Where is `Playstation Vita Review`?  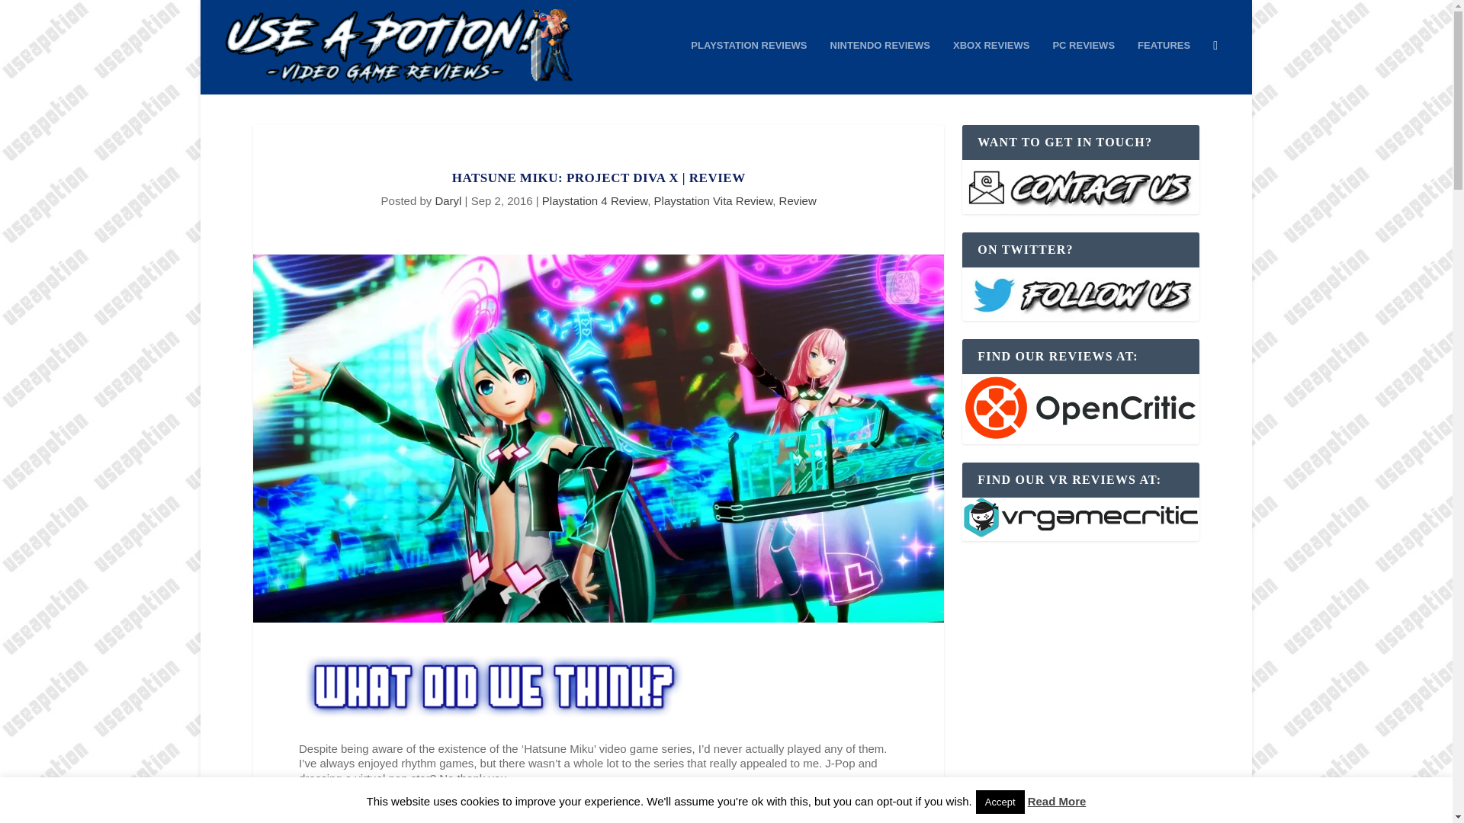
Playstation Vita Review is located at coordinates (714, 200).